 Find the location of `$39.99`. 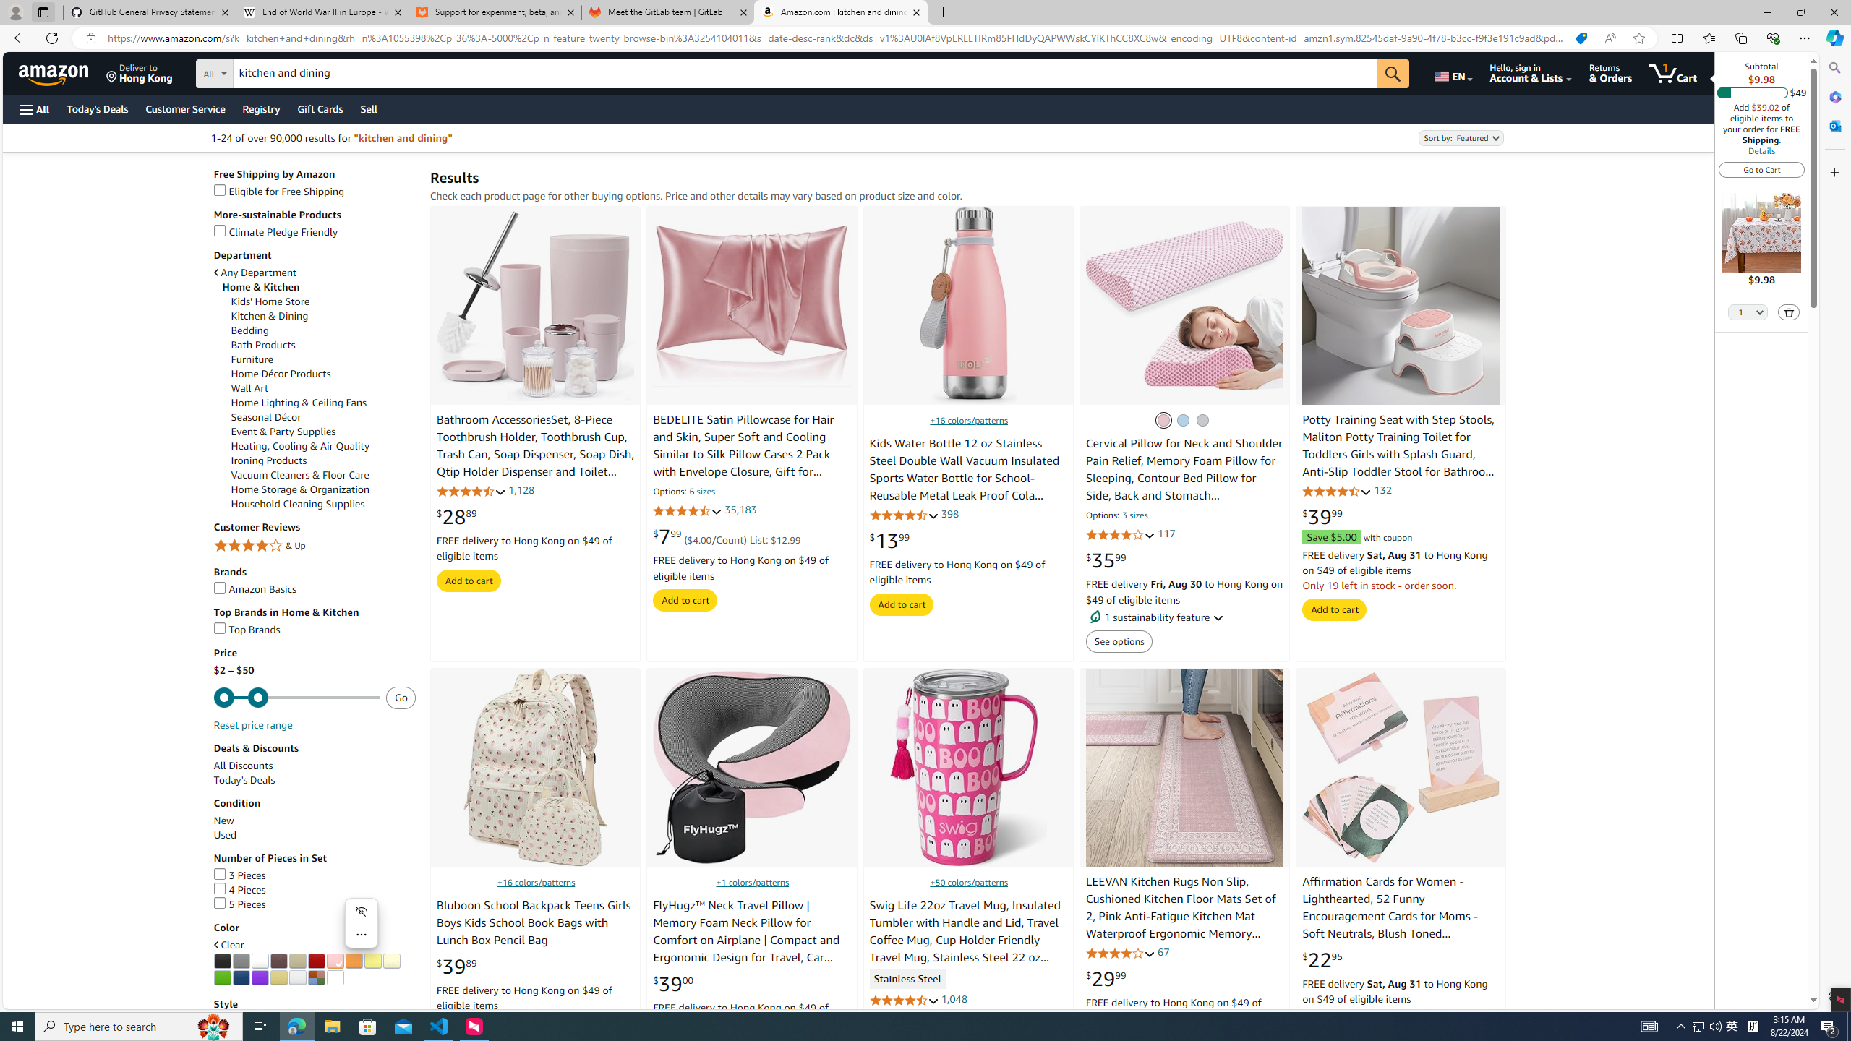

$39.99 is located at coordinates (1322, 516).